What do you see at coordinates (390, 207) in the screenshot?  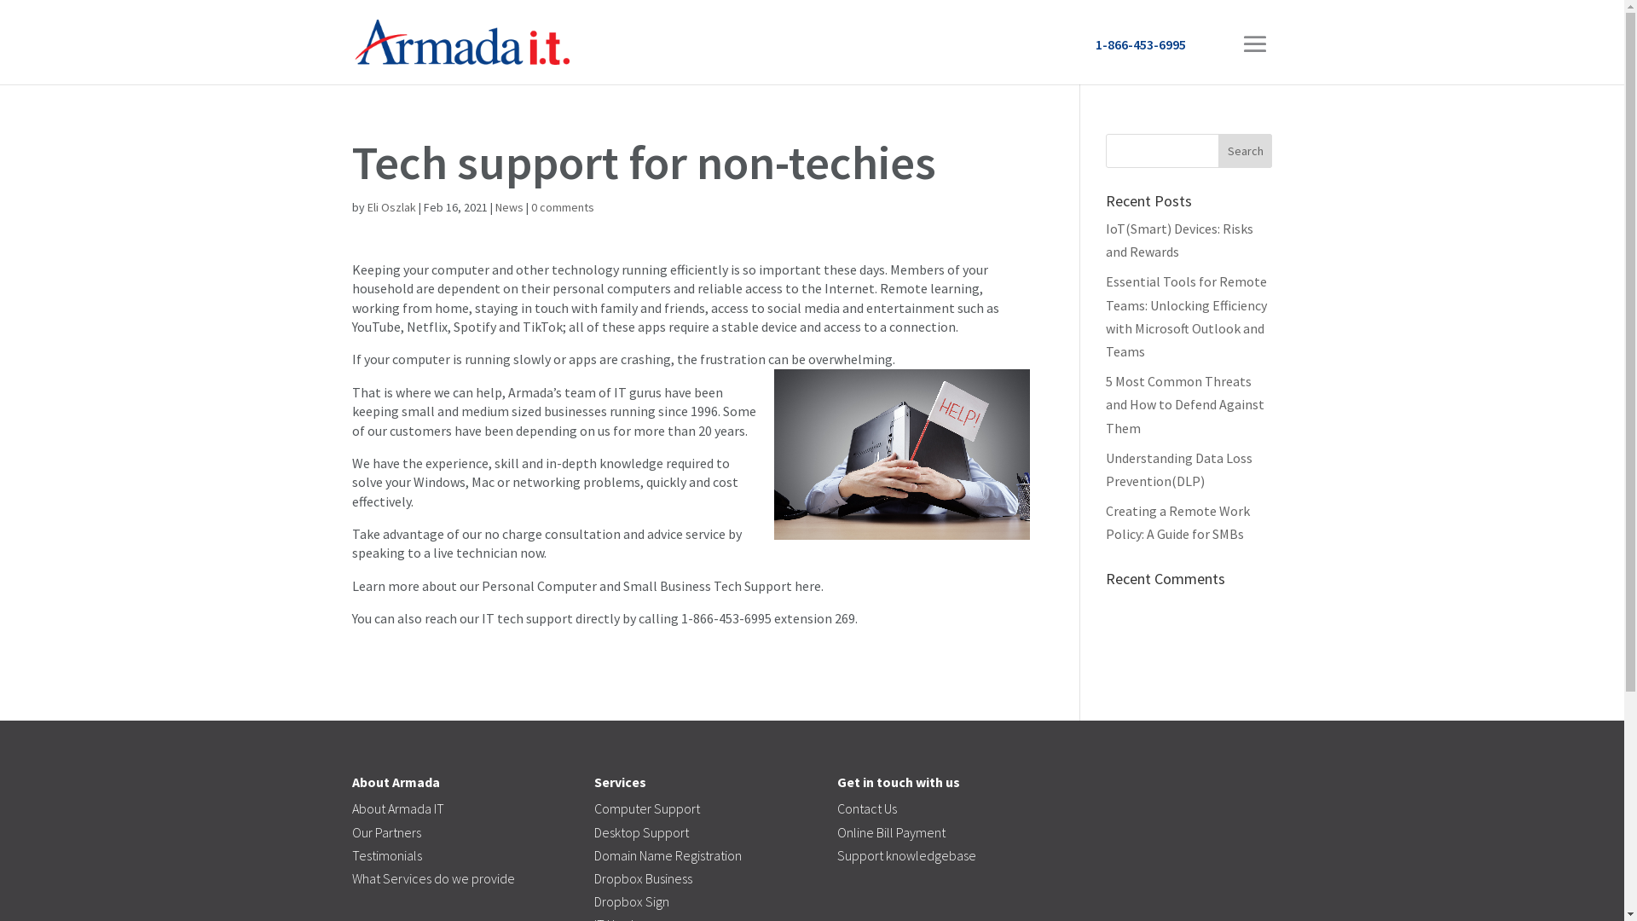 I see `Eli Oszlak` at bounding box center [390, 207].